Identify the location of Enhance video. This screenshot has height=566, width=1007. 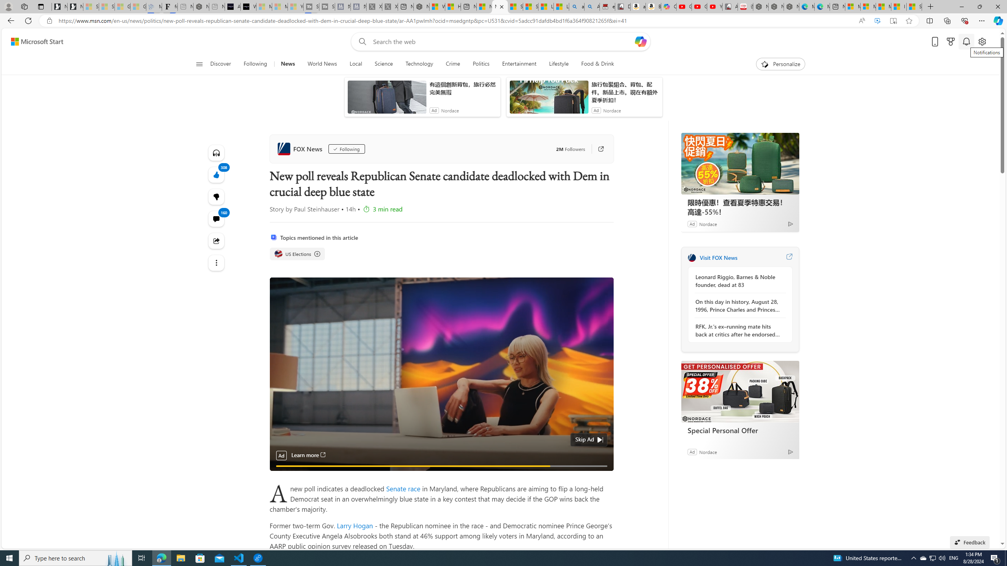
(877, 21).